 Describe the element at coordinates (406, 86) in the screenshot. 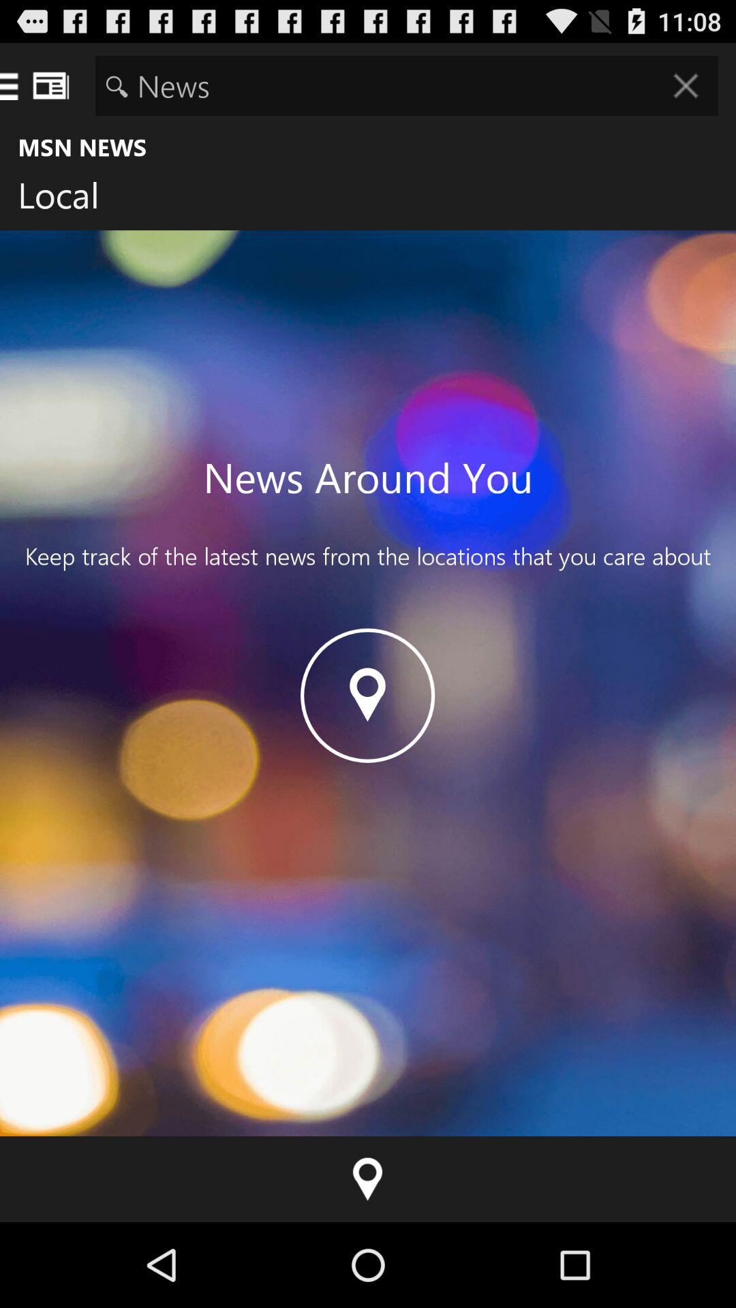

I see `news search bar` at that location.